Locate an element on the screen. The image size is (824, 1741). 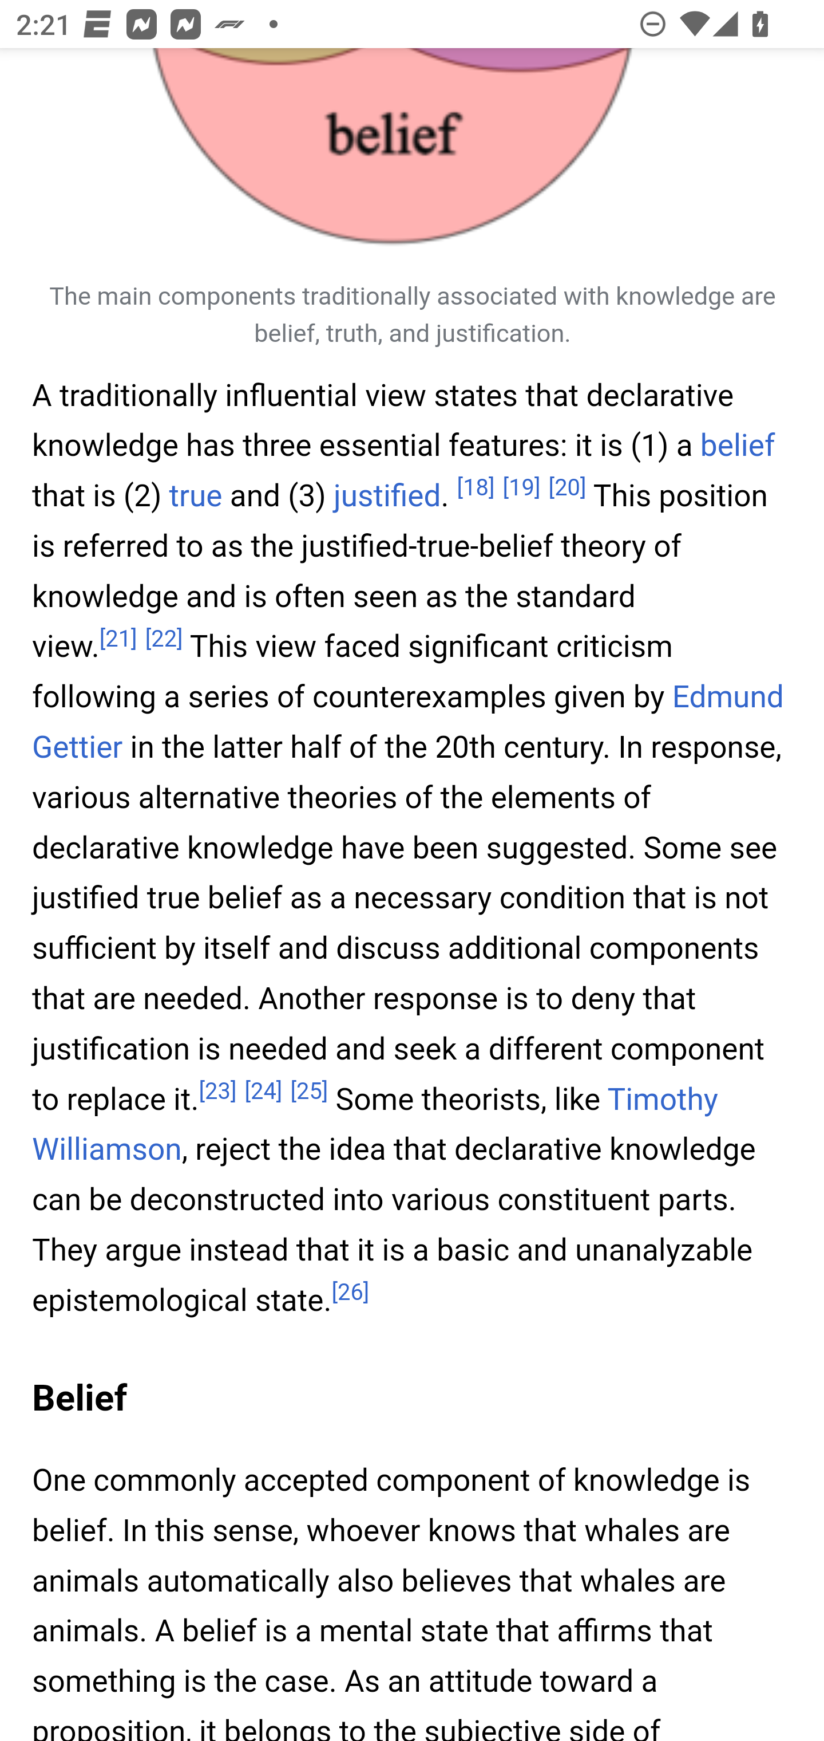
[] [ 25 ] is located at coordinates (308, 1092).